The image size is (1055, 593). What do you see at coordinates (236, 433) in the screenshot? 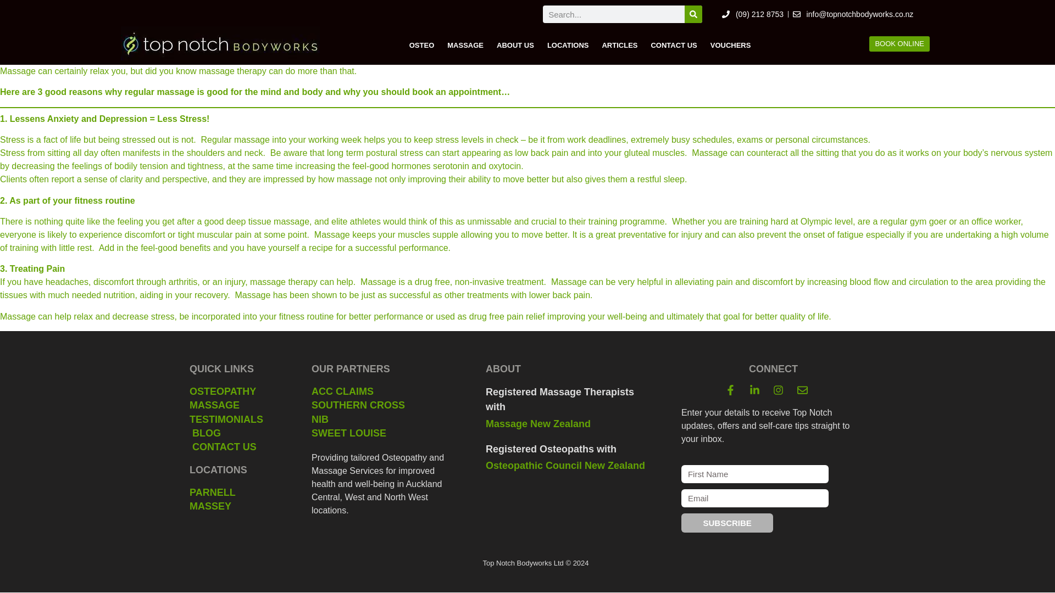
I see `BLOG` at bounding box center [236, 433].